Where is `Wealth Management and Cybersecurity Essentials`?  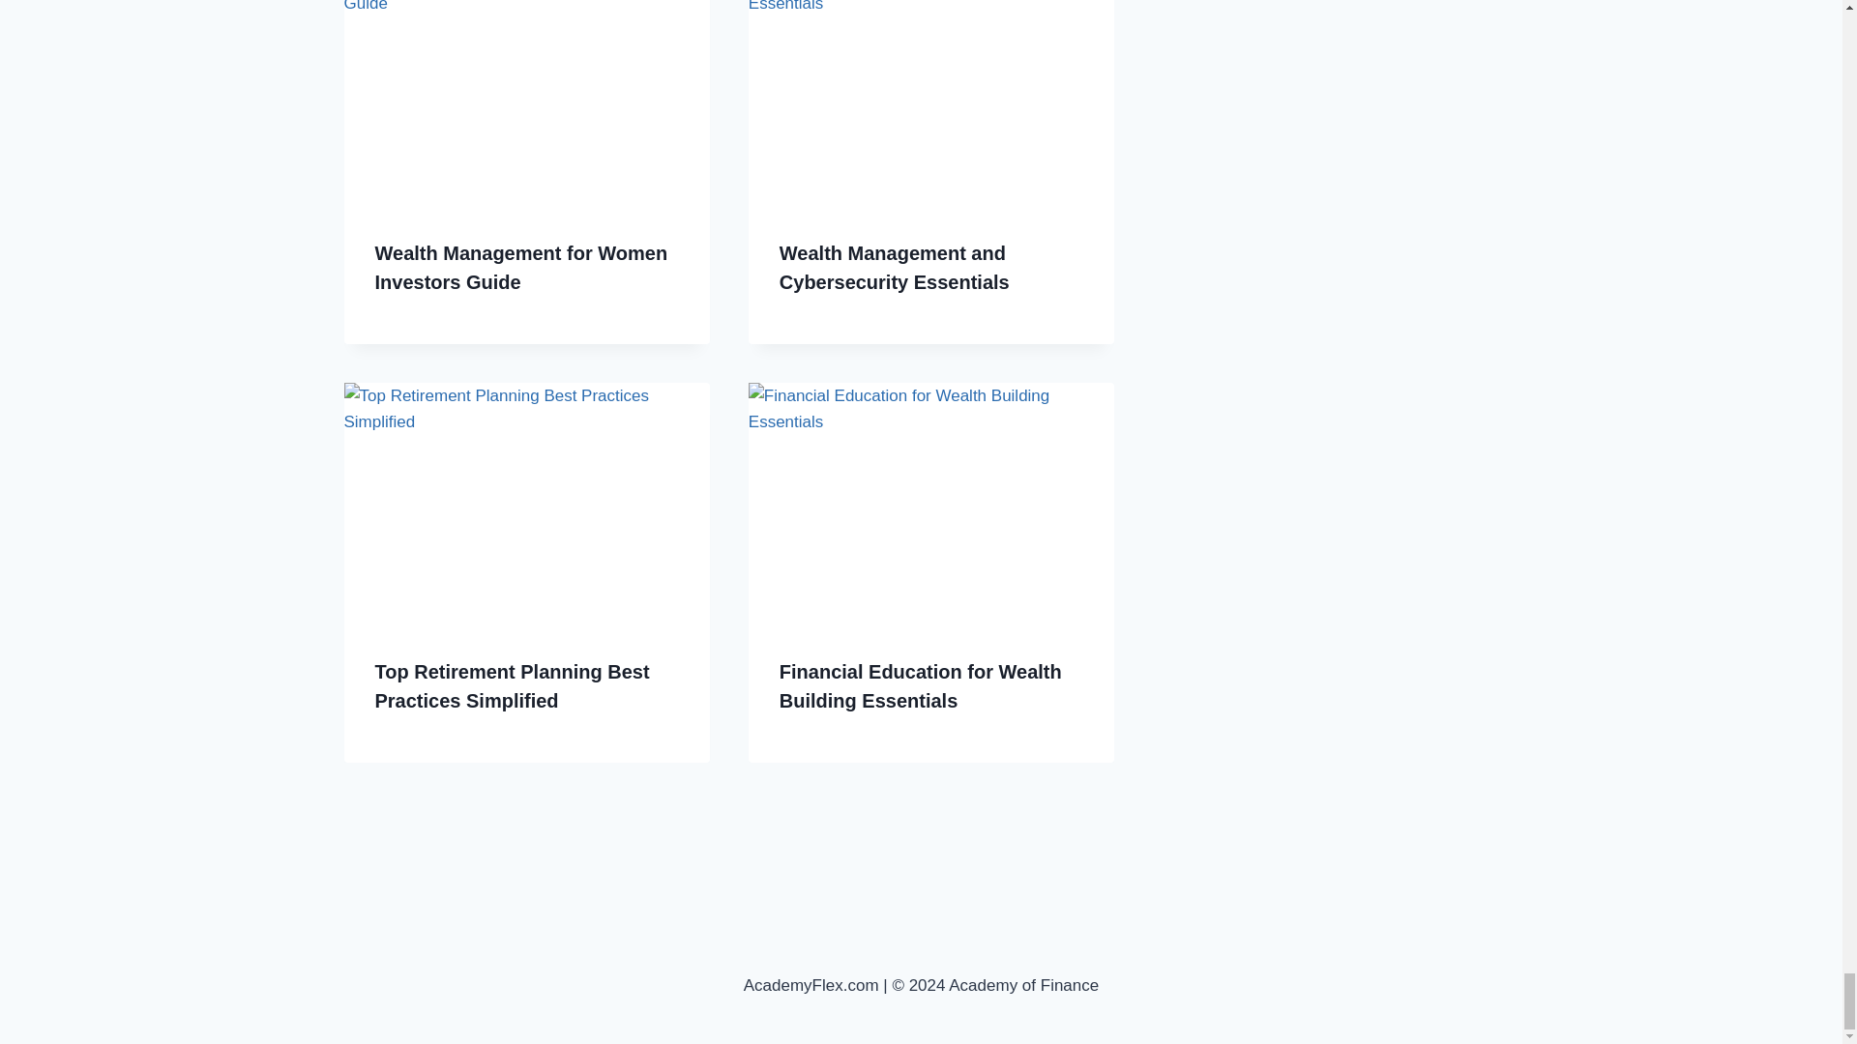 Wealth Management and Cybersecurity Essentials is located at coordinates (895, 267).